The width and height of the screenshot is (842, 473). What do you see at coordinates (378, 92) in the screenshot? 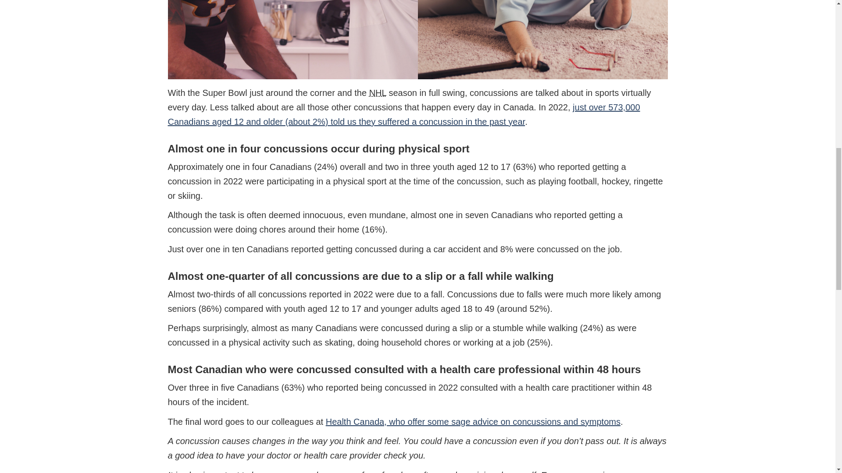
I see `National Hockey League ` at bounding box center [378, 92].